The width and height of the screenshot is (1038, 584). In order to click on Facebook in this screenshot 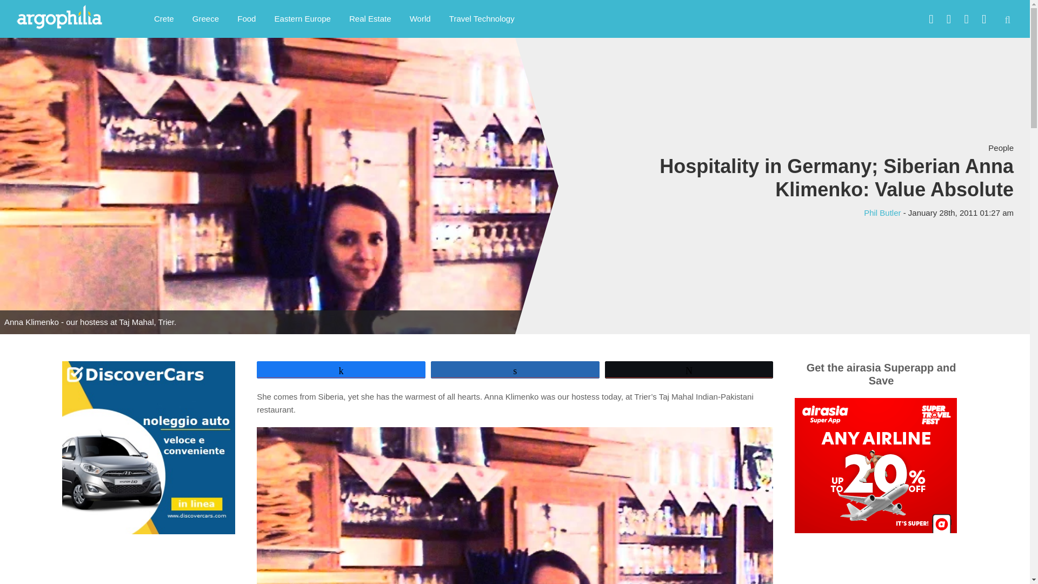, I will do `click(931, 19)`.